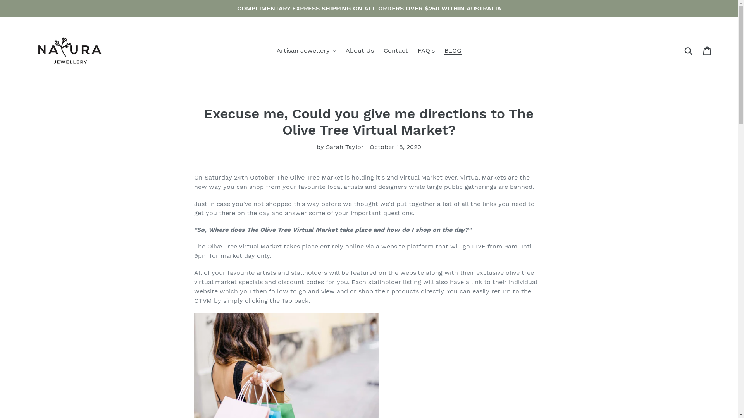 This screenshot has height=418, width=744. Describe the element at coordinates (708, 50) in the screenshot. I see `Cart` at that location.